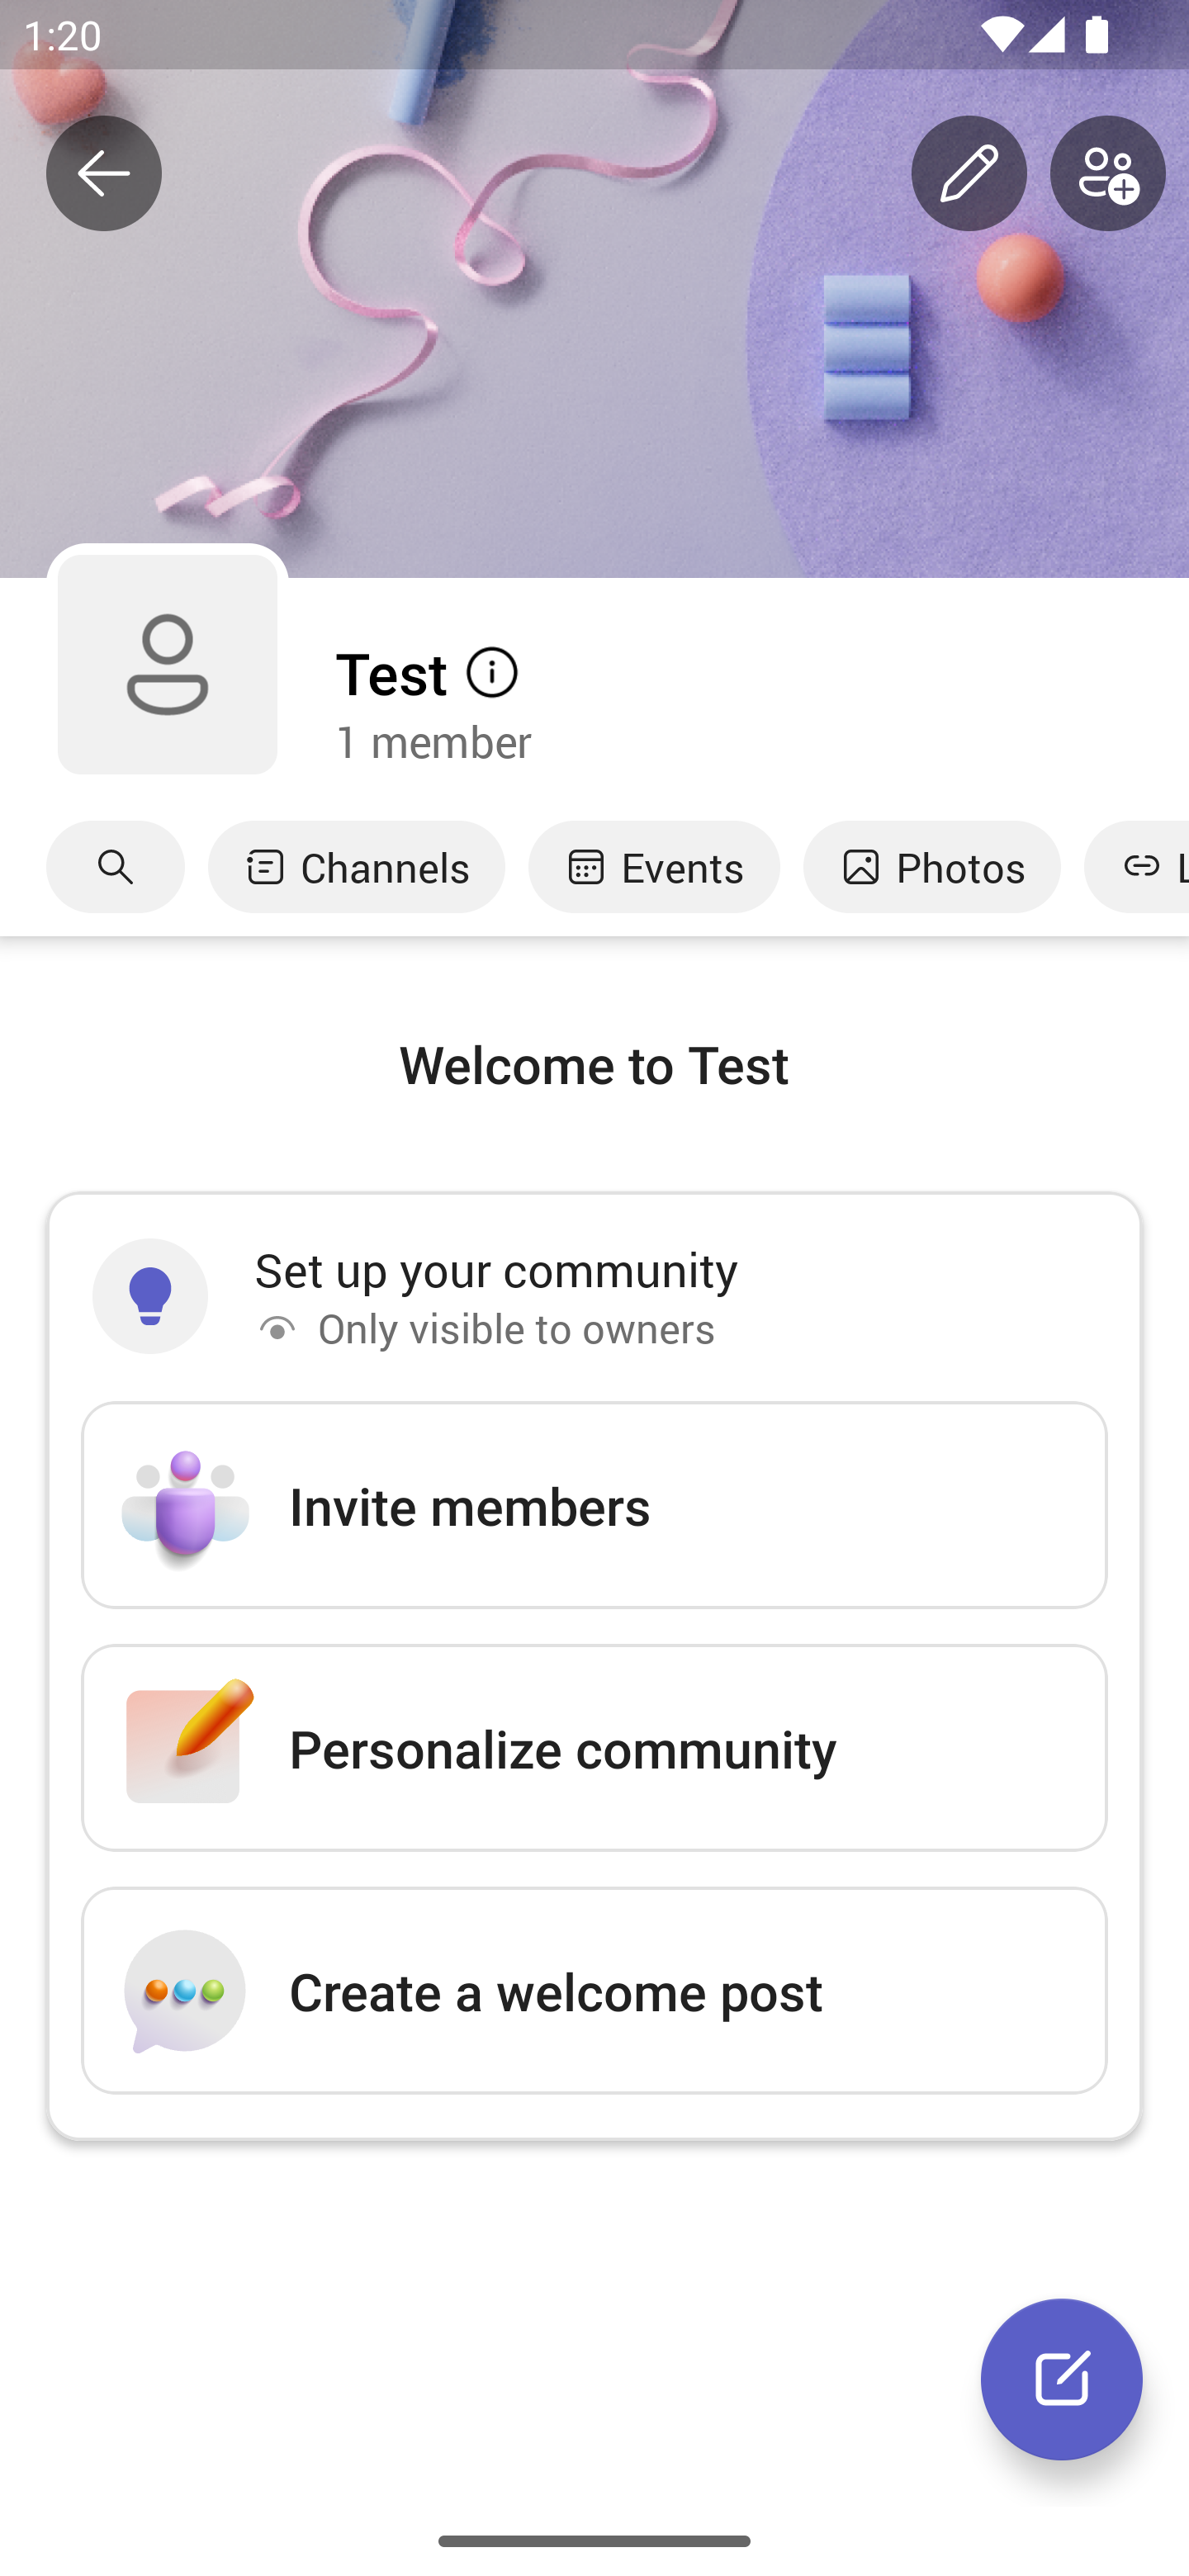 This screenshot has height=2576, width=1189. Describe the element at coordinates (969, 173) in the screenshot. I see `Edit banner image` at that location.